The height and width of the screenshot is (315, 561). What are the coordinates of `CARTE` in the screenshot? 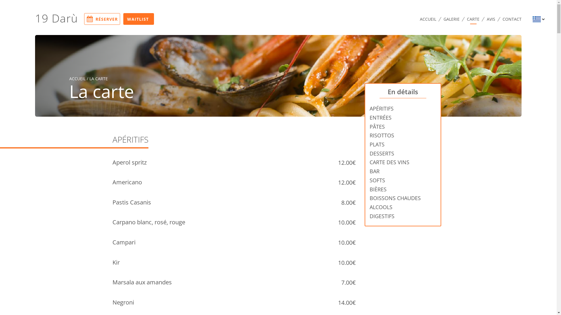 It's located at (473, 20).